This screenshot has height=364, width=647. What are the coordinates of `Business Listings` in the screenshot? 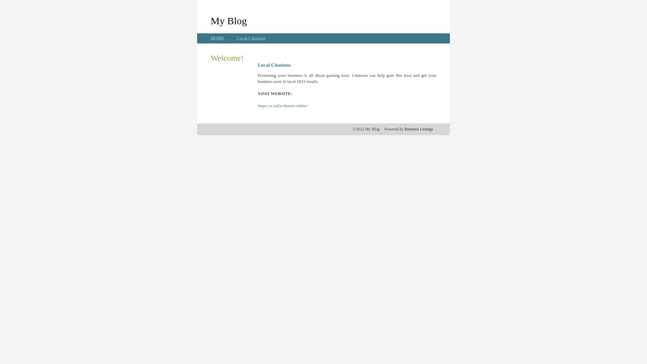 It's located at (419, 129).